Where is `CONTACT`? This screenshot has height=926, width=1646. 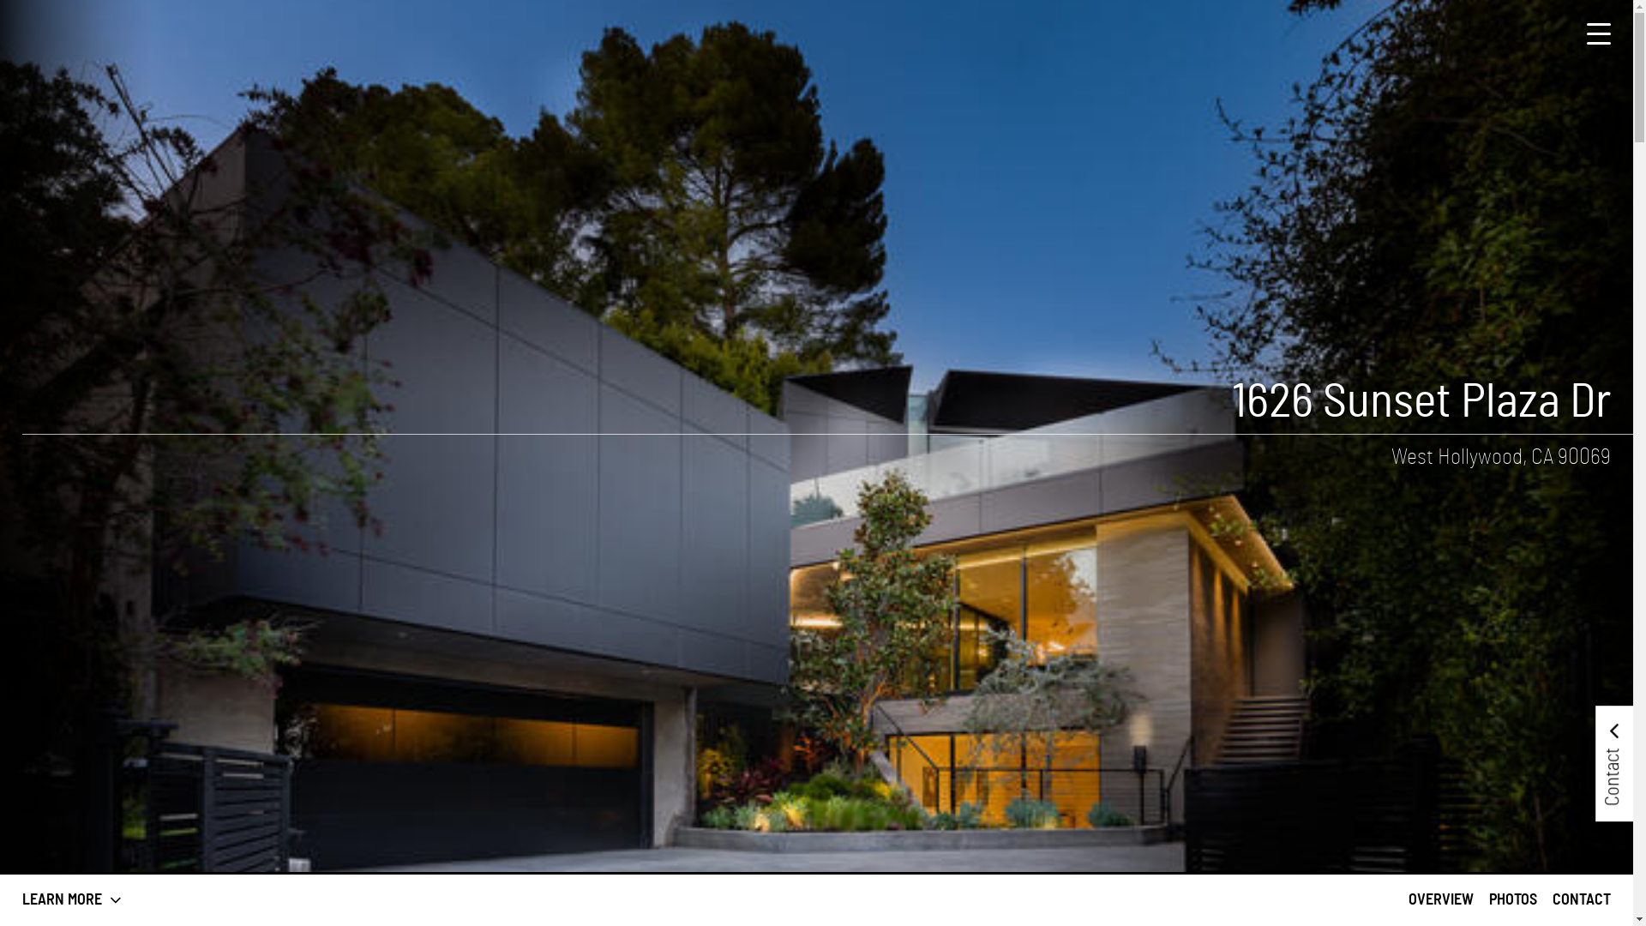 CONTACT is located at coordinates (1582, 900).